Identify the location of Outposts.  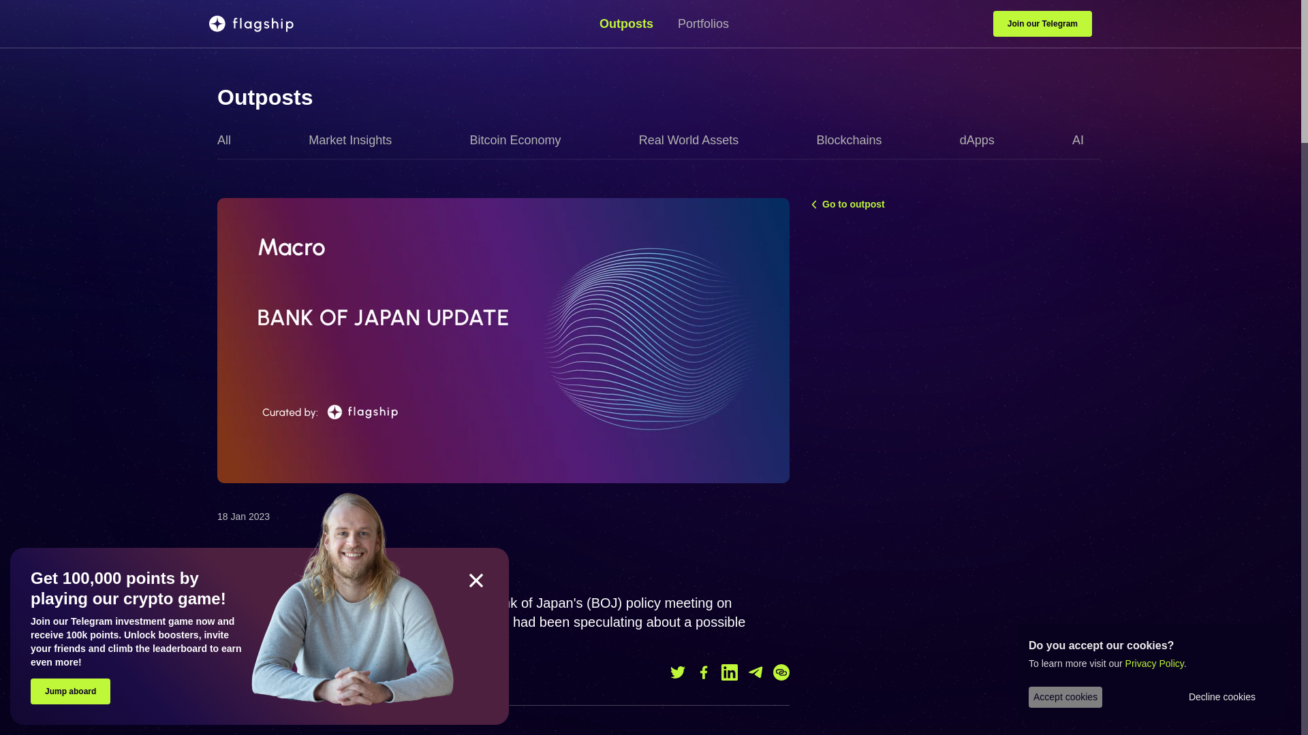
(632, 23).